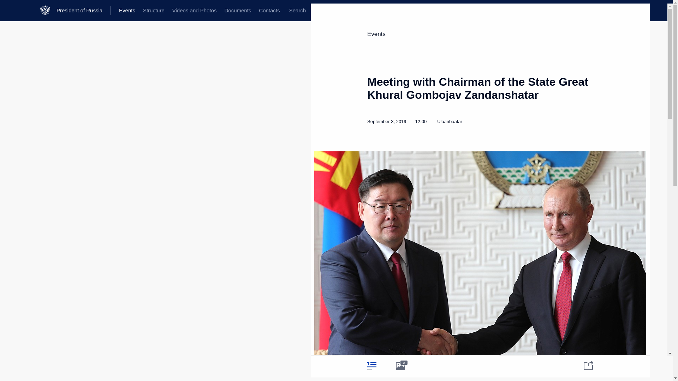 This screenshot has width=678, height=381. I want to click on Text, so click(371, 366).